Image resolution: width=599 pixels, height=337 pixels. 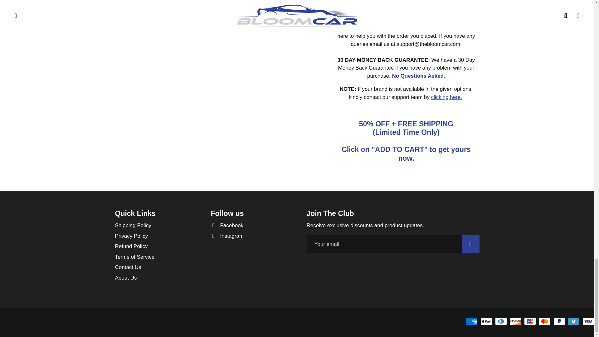 I want to click on Venmo, so click(x=574, y=321).